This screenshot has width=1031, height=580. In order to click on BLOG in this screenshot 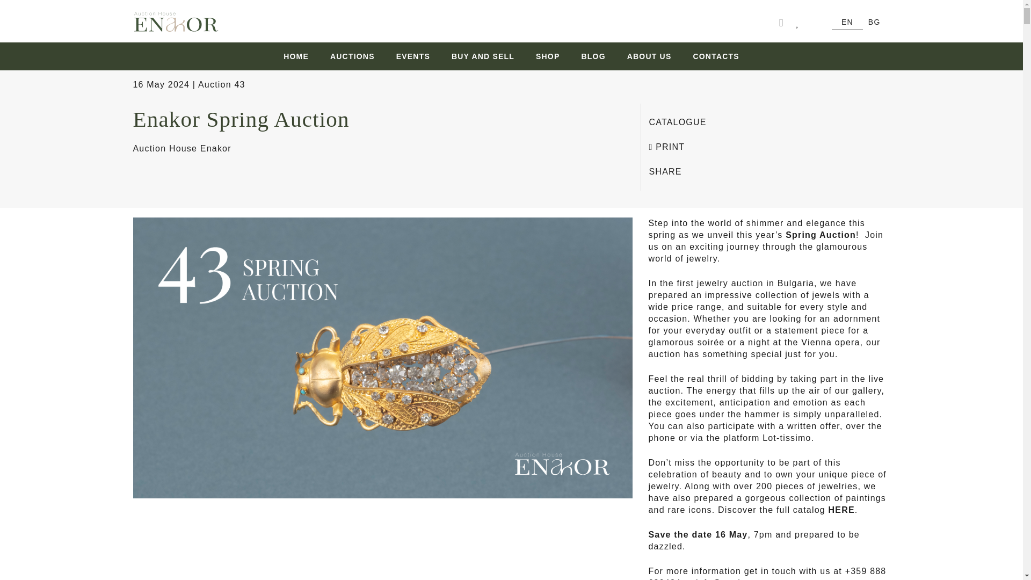, I will do `click(593, 56)`.